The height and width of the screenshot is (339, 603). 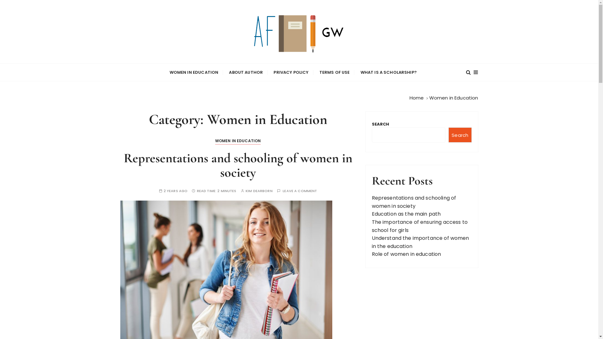 What do you see at coordinates (246, 72) in the screenshot?
I see `ABOUT AUTHOR` at bounding box center [246, 72].